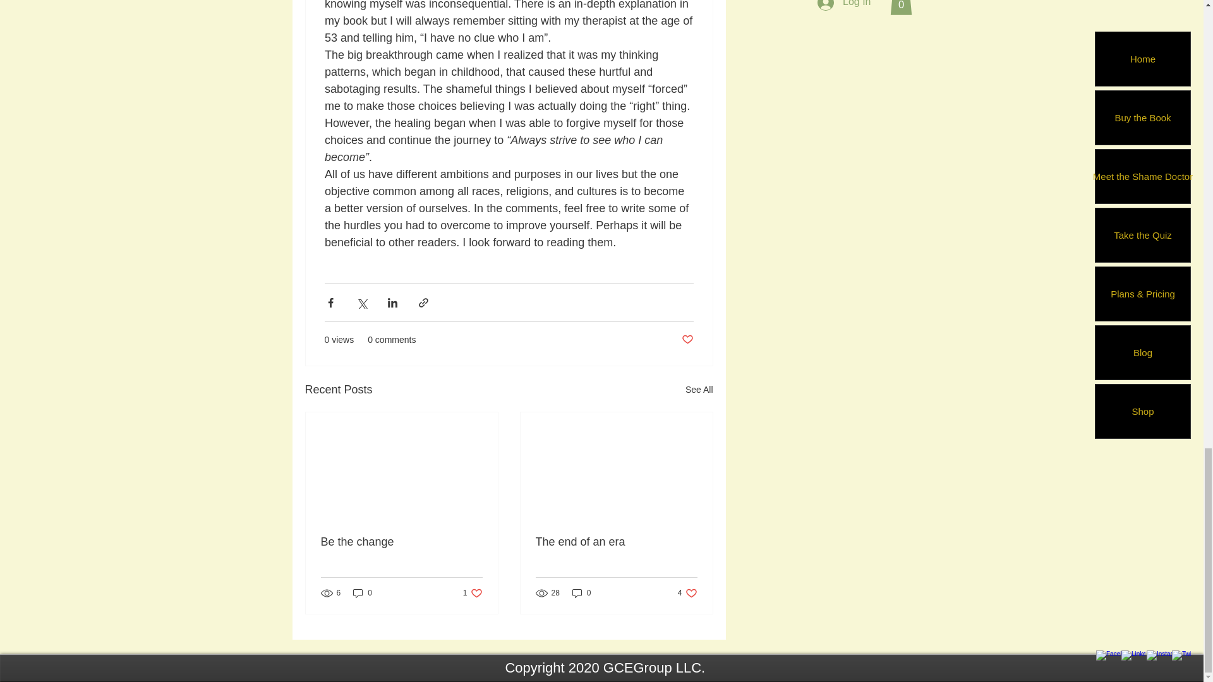  Describe the element at coordinates (402, 542) in the screenshot. I see `0` at that location.